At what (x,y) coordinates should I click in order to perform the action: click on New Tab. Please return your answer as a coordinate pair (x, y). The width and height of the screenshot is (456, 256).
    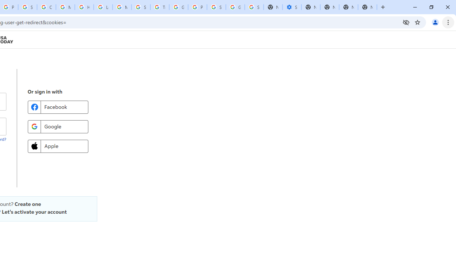
    Looking at the image, I should click on (383, 7).